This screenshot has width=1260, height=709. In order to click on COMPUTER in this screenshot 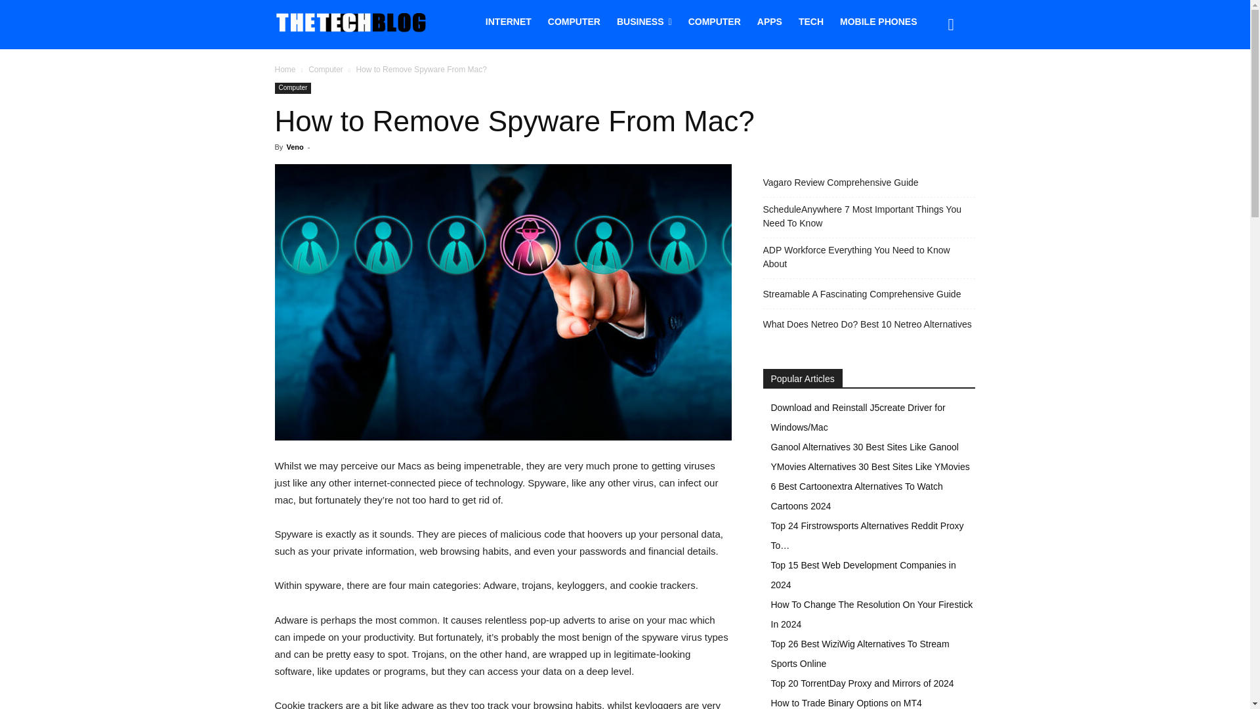, I will do `click(714, 21)`.